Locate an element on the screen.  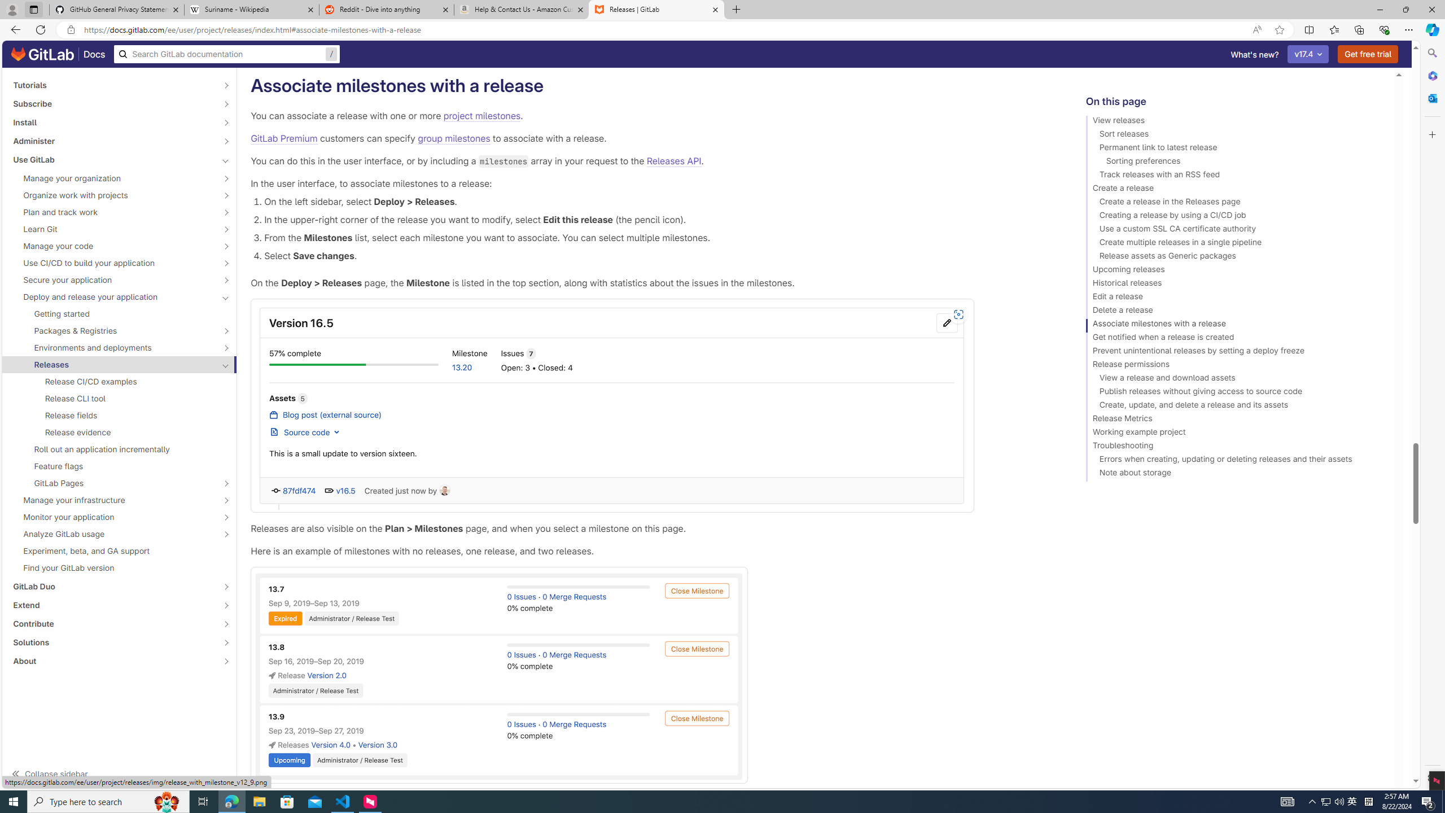
Secure your application is located at coordinates (113, 280).